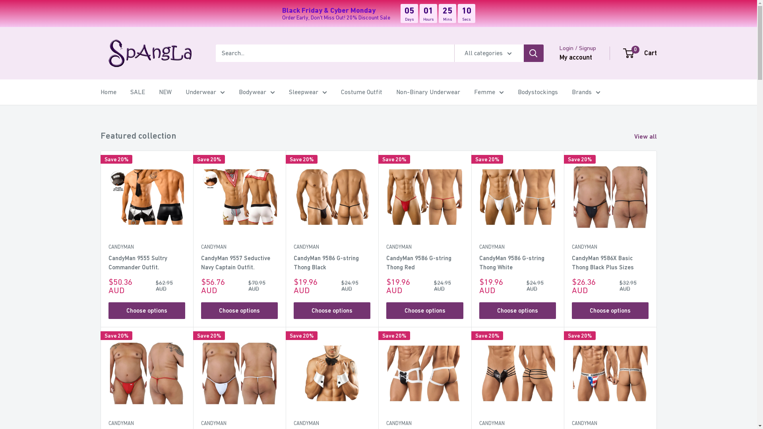 This screenshot has width=763, height=429. I want to click on CANDYMAN, so click(610, 423).